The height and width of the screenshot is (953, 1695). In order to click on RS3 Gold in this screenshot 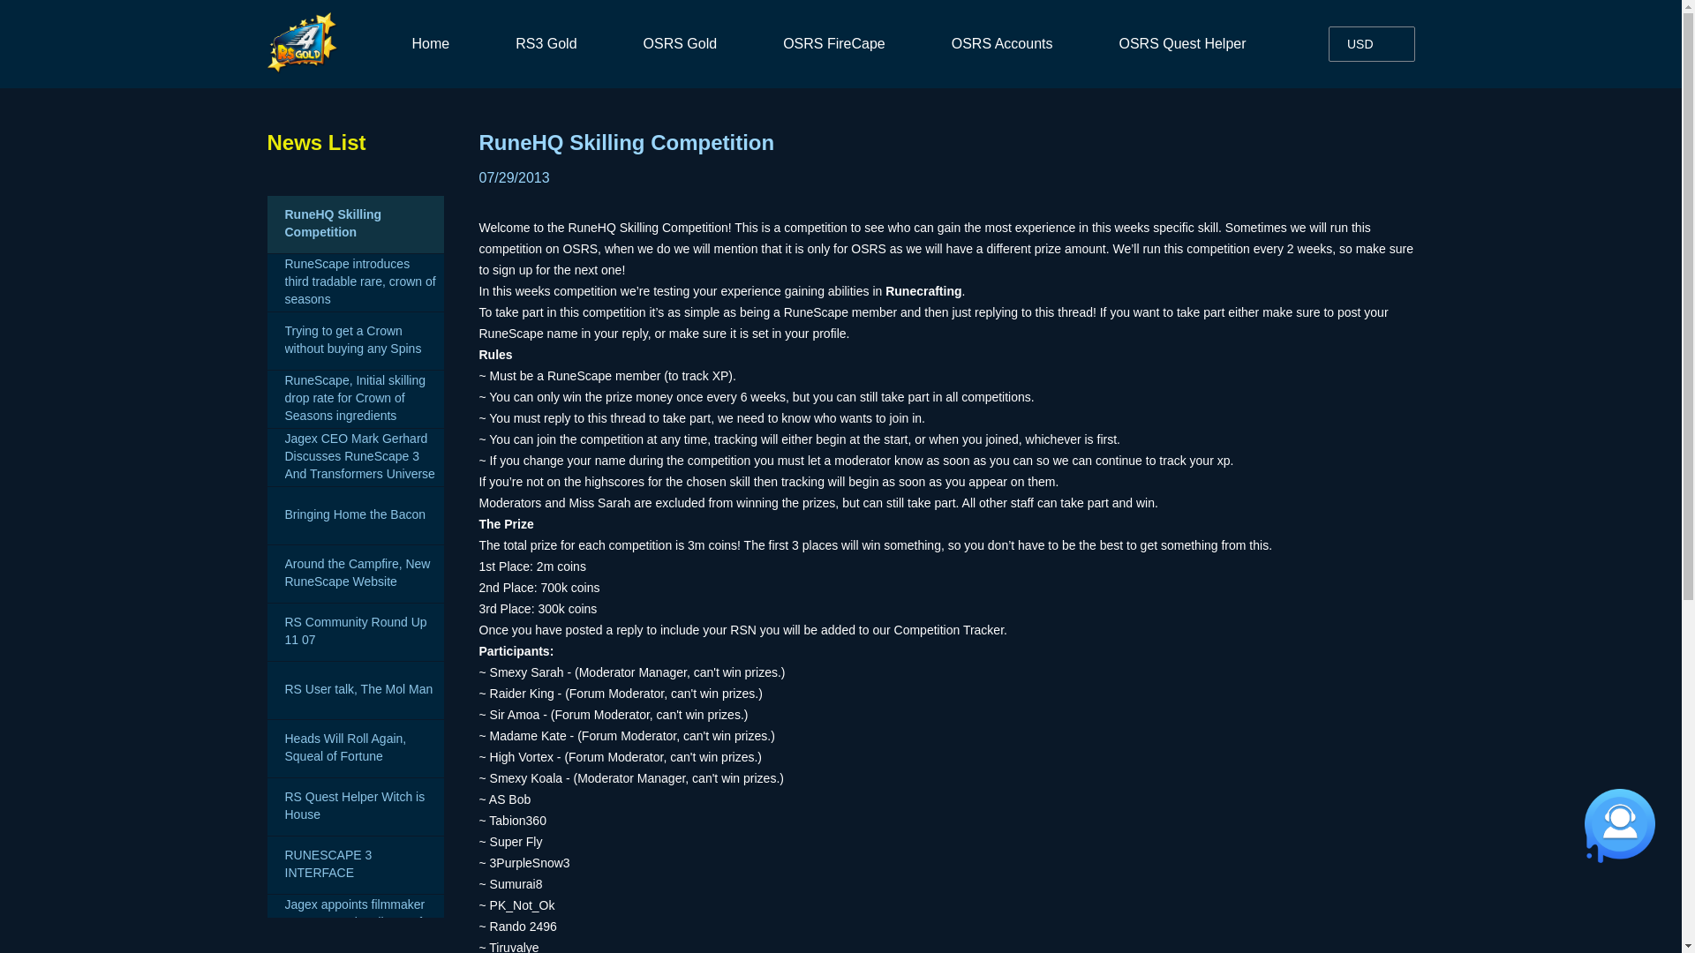, I will do `click(546, 44)`.